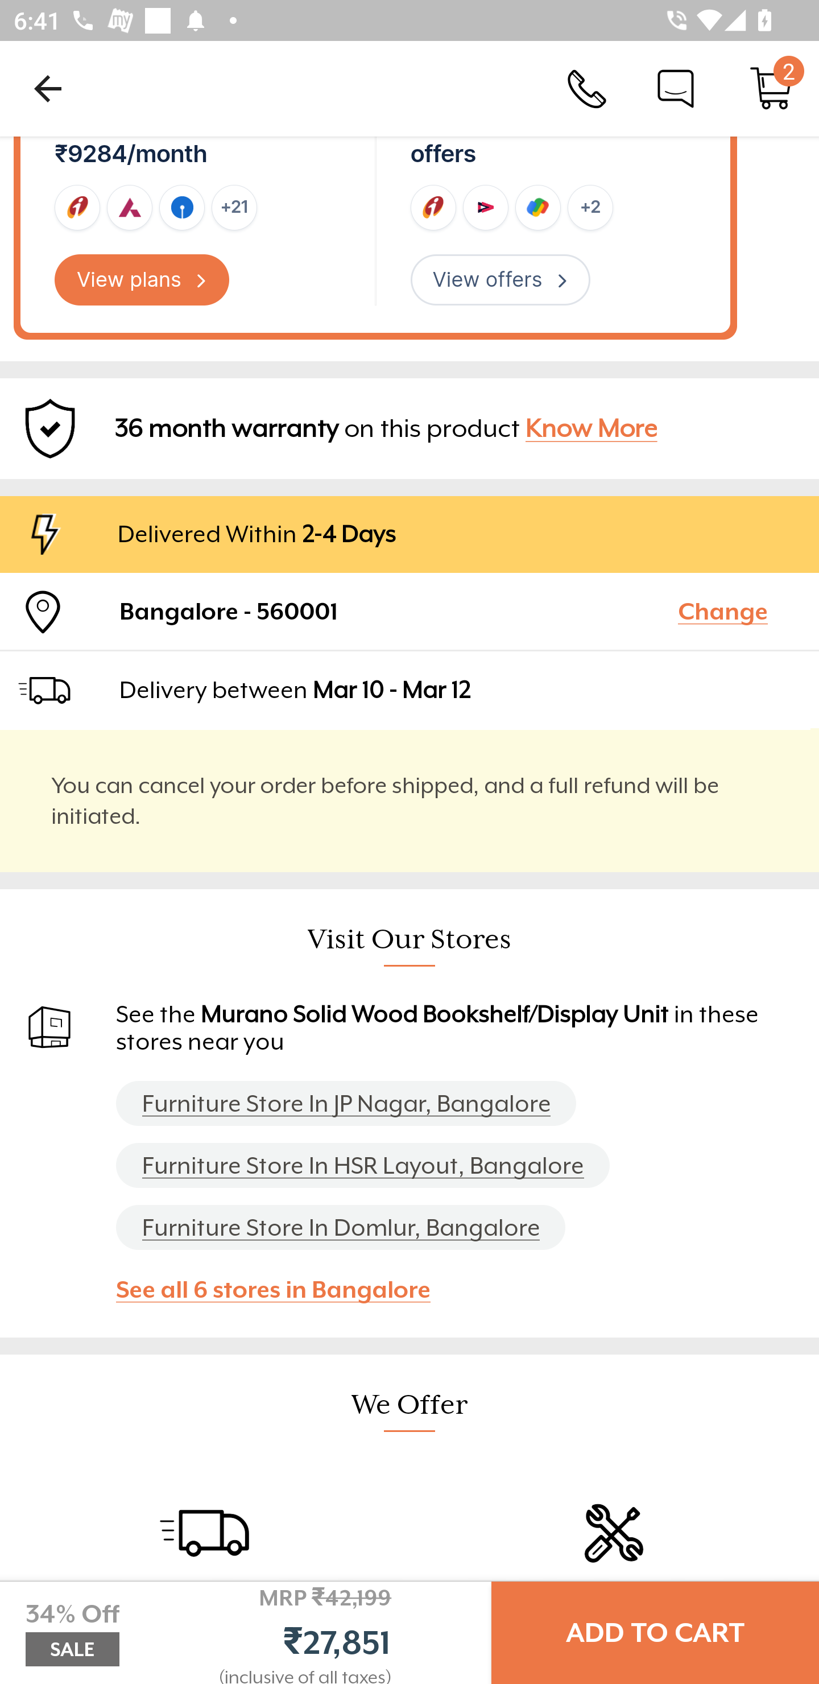  What do you see at coordinates (363, 1165) in the screenshot?
I see `Furniture Store In HSR Layout, Bangalore` at bounding box center [363, 1165].